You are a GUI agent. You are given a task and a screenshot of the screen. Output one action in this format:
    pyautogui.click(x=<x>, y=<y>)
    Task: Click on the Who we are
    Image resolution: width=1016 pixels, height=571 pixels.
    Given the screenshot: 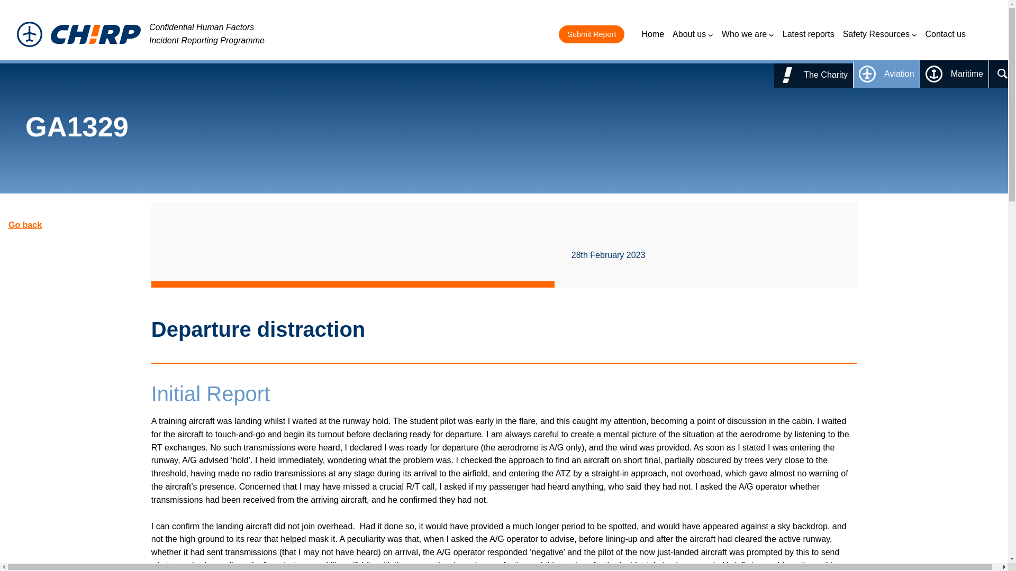 What is the action you would take?
    pyautogui.click(x=748, y=34)
    